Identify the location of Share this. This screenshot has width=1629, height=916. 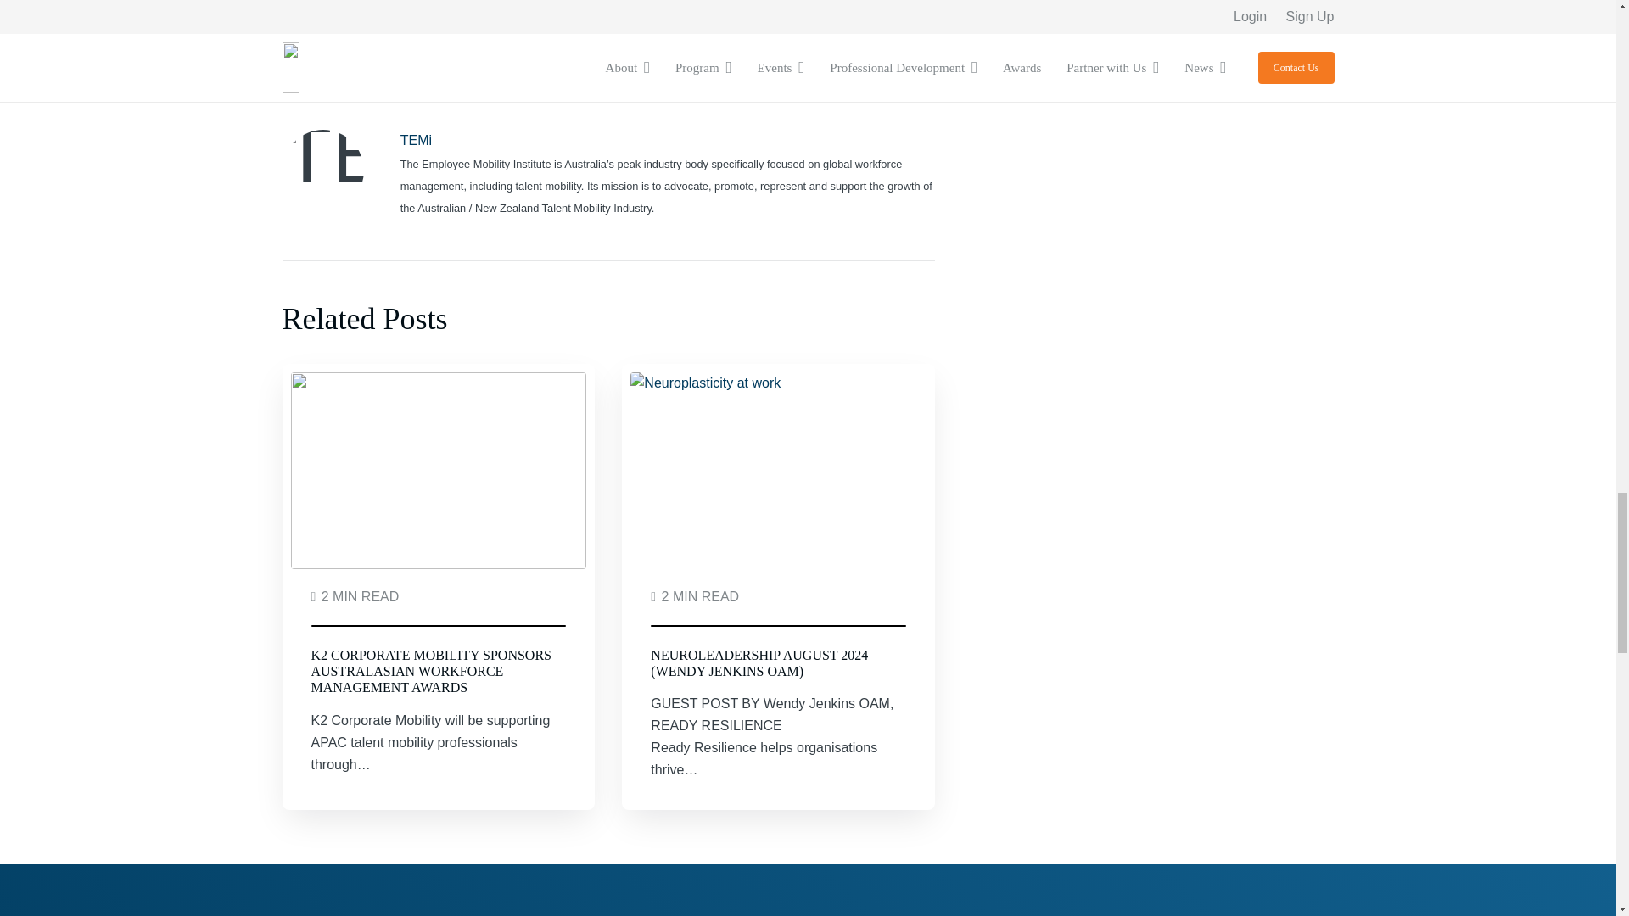
(432, 32).